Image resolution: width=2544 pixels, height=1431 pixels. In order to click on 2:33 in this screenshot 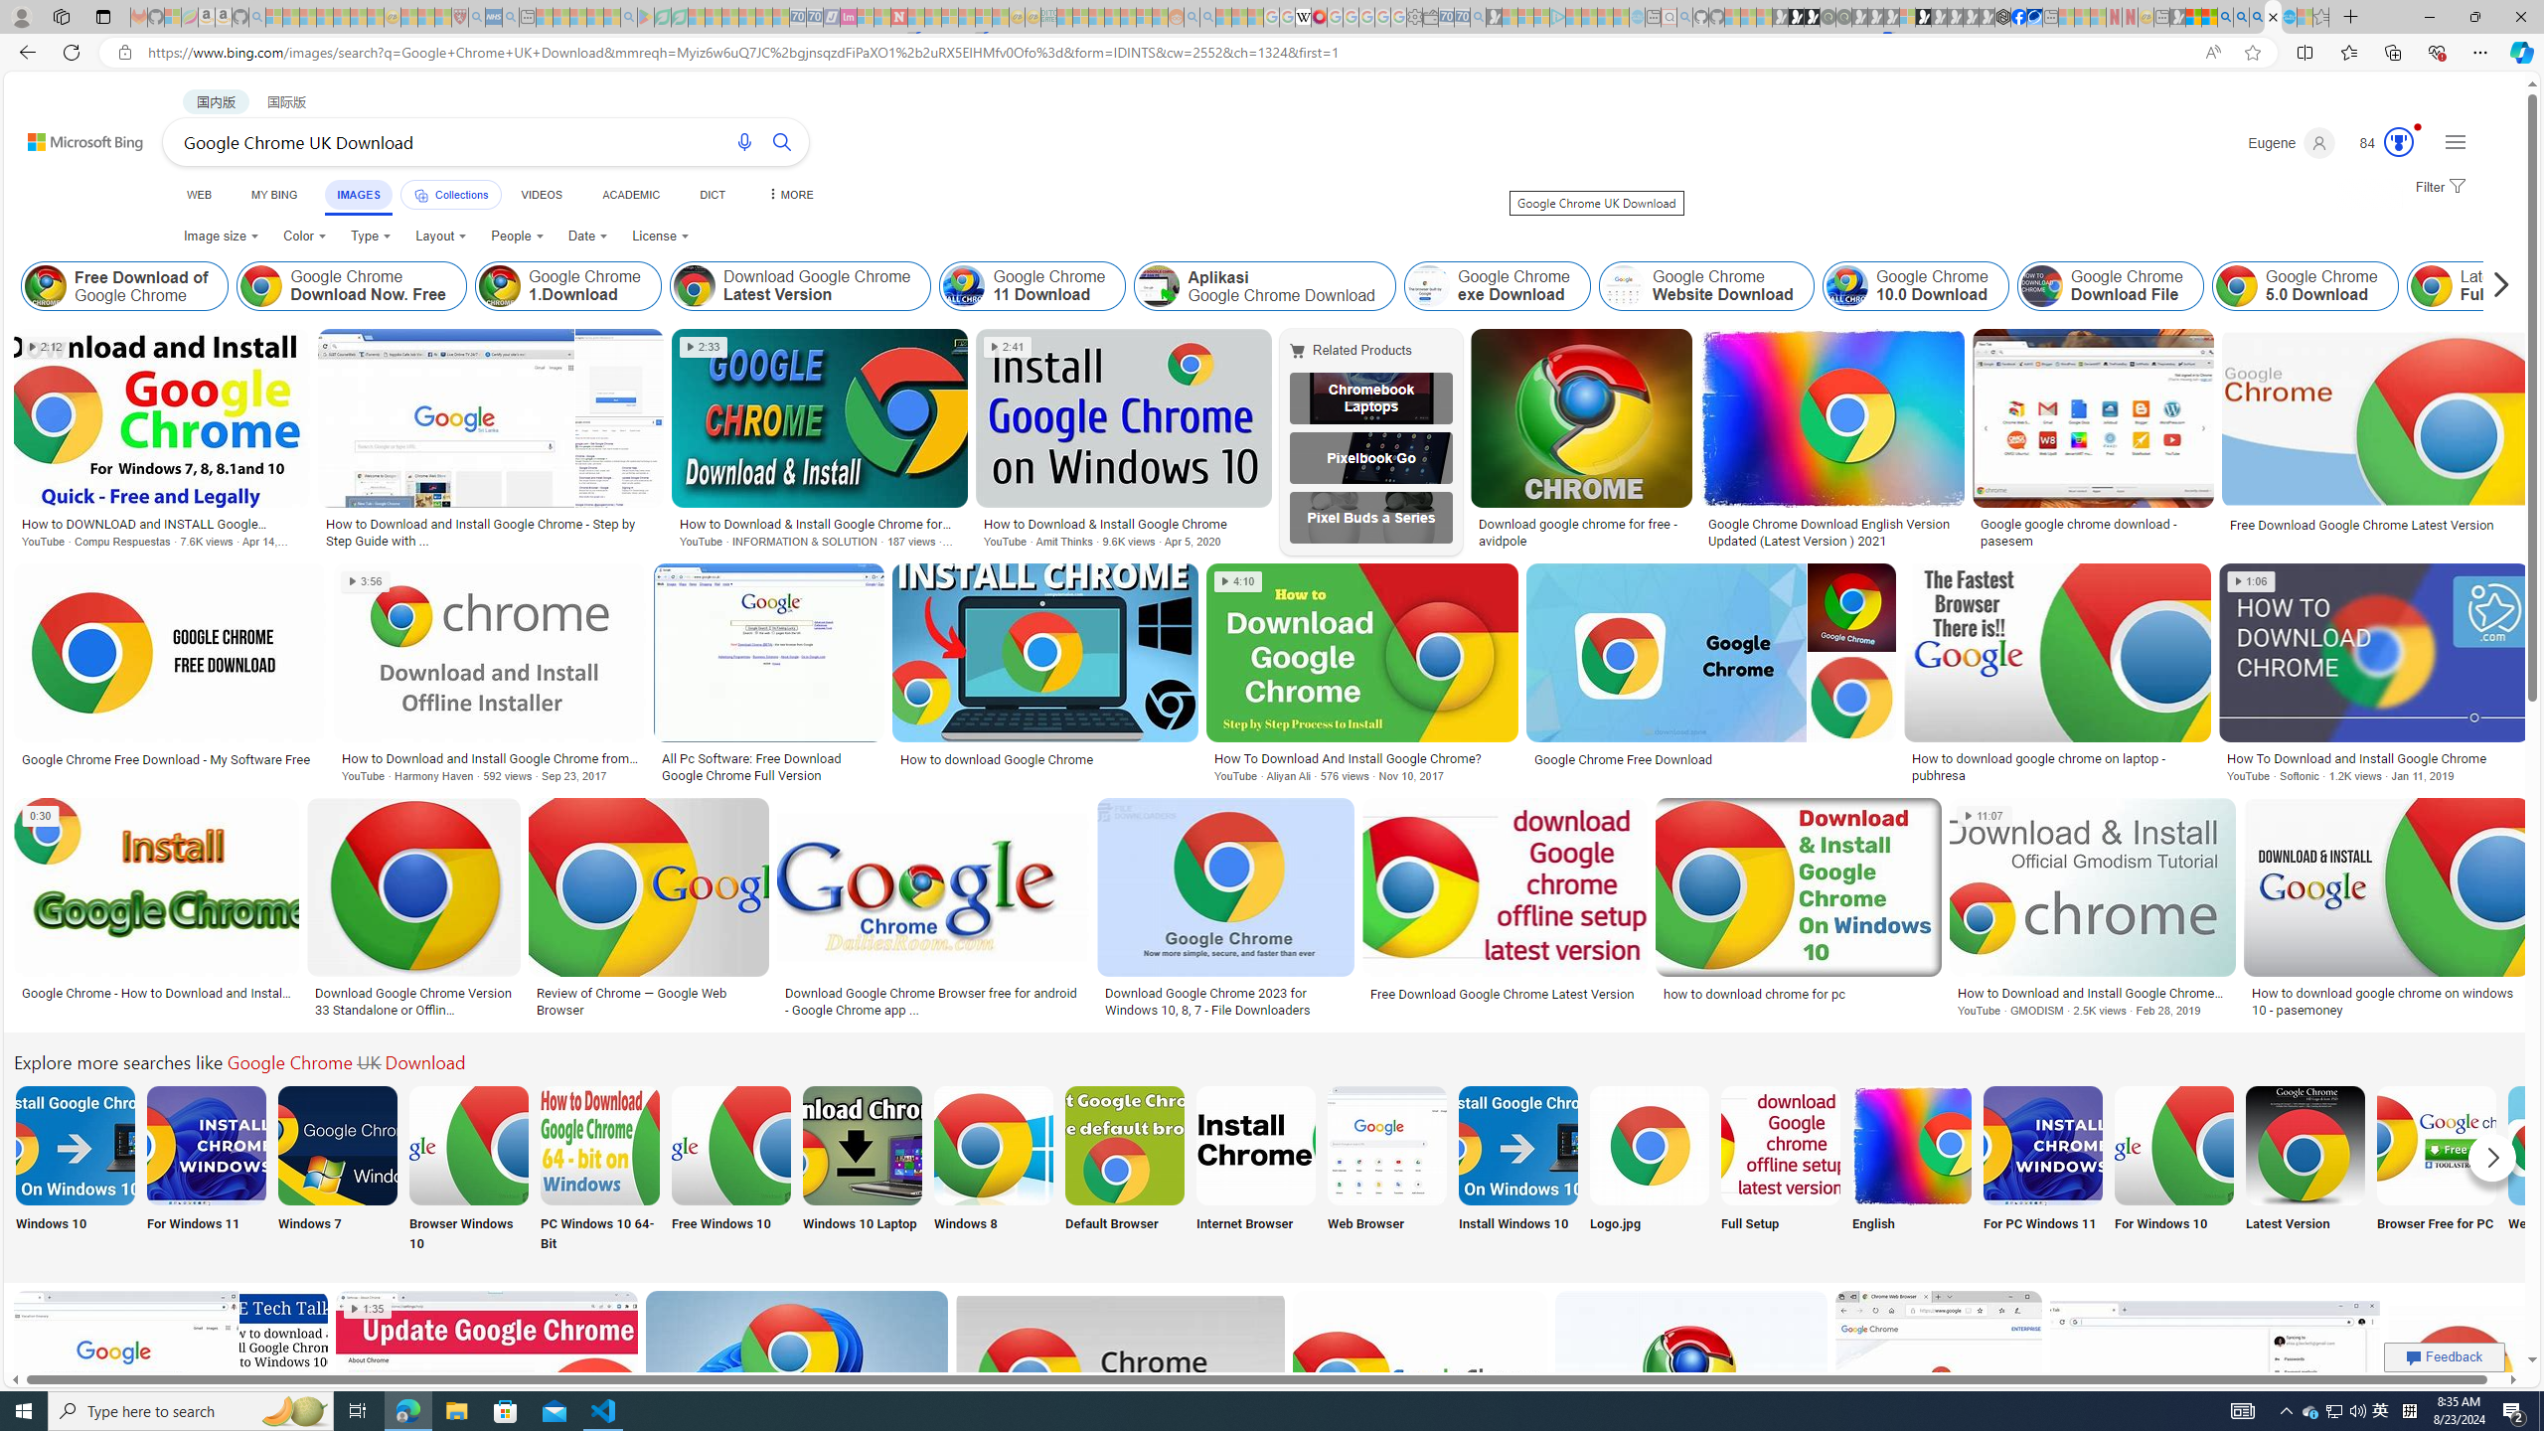, I will do `click(704, 348)`.